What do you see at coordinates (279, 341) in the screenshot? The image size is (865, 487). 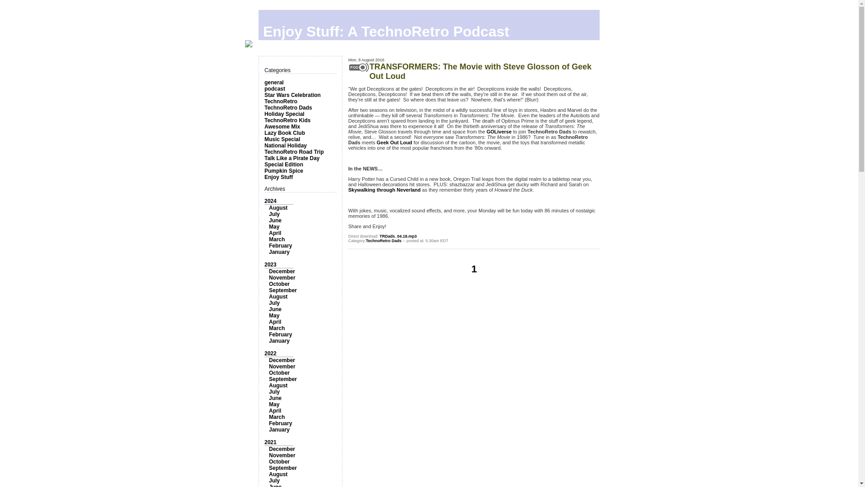 I see `January` at bounding box center [279, 341].